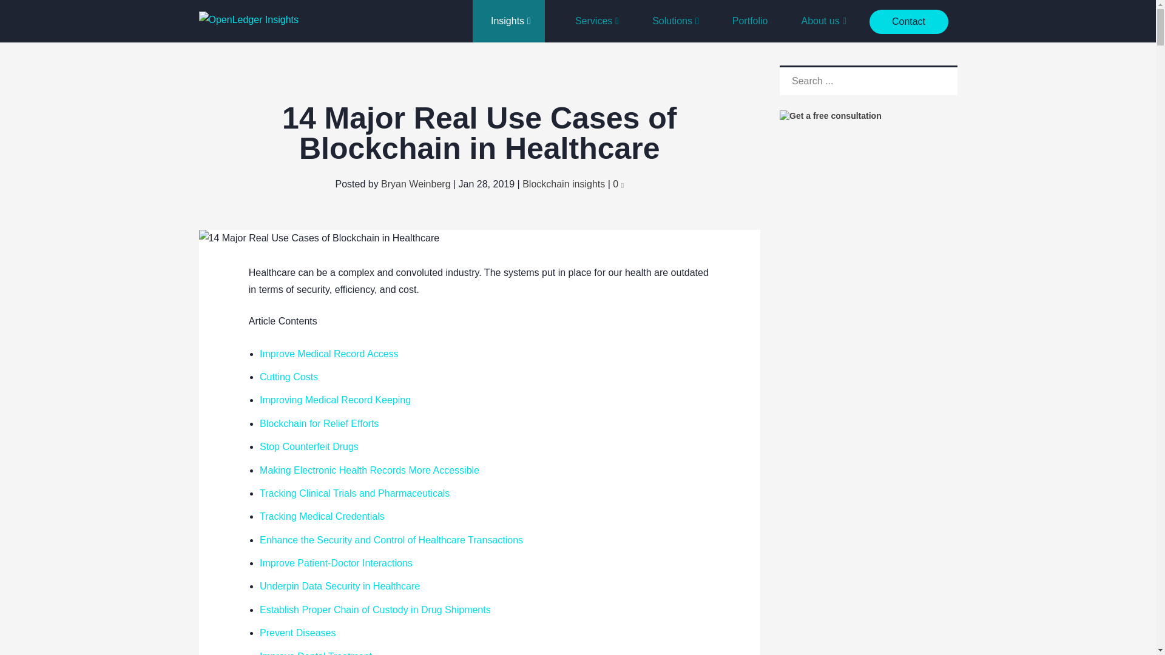 This screenshot has width=1165, height=655. Describe the element at coordinates (508, 21) in the screenshot. I see `Insights` at that location.